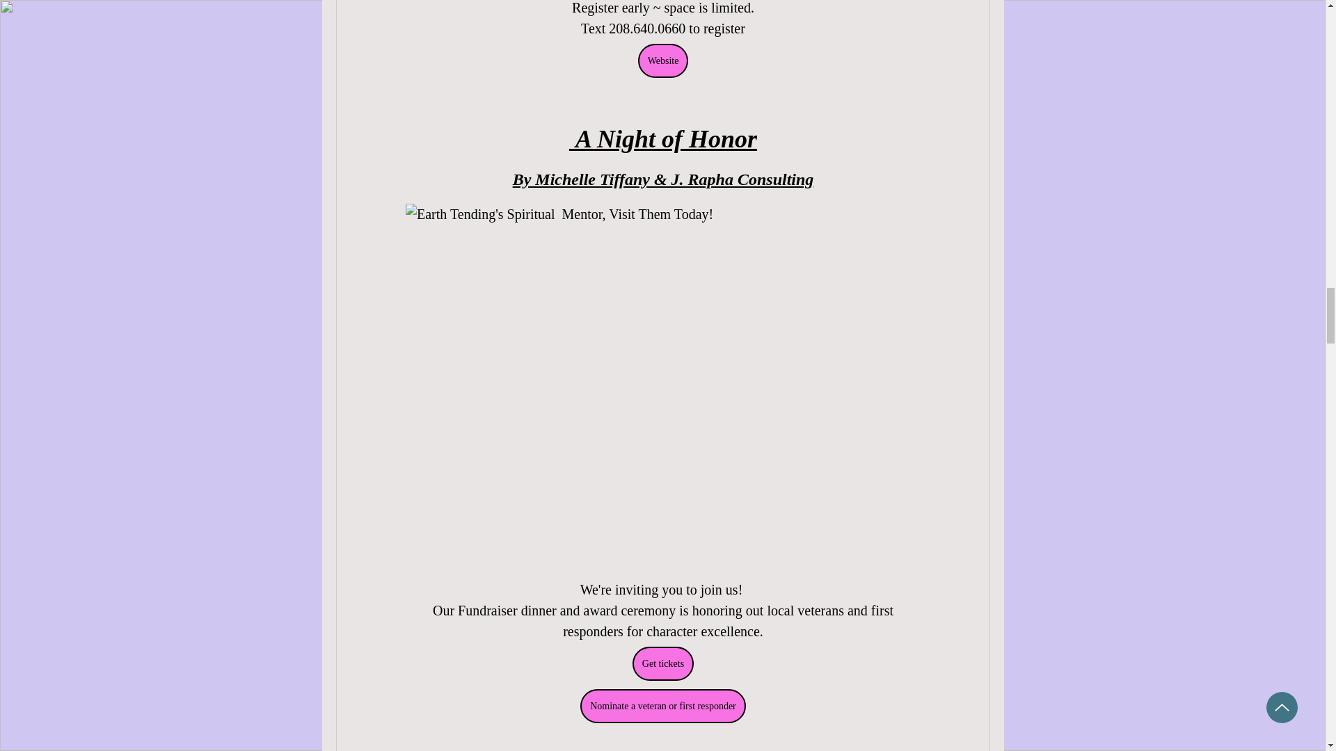  I want to click on Nominate a veteran or first responder, so click(662, 706).